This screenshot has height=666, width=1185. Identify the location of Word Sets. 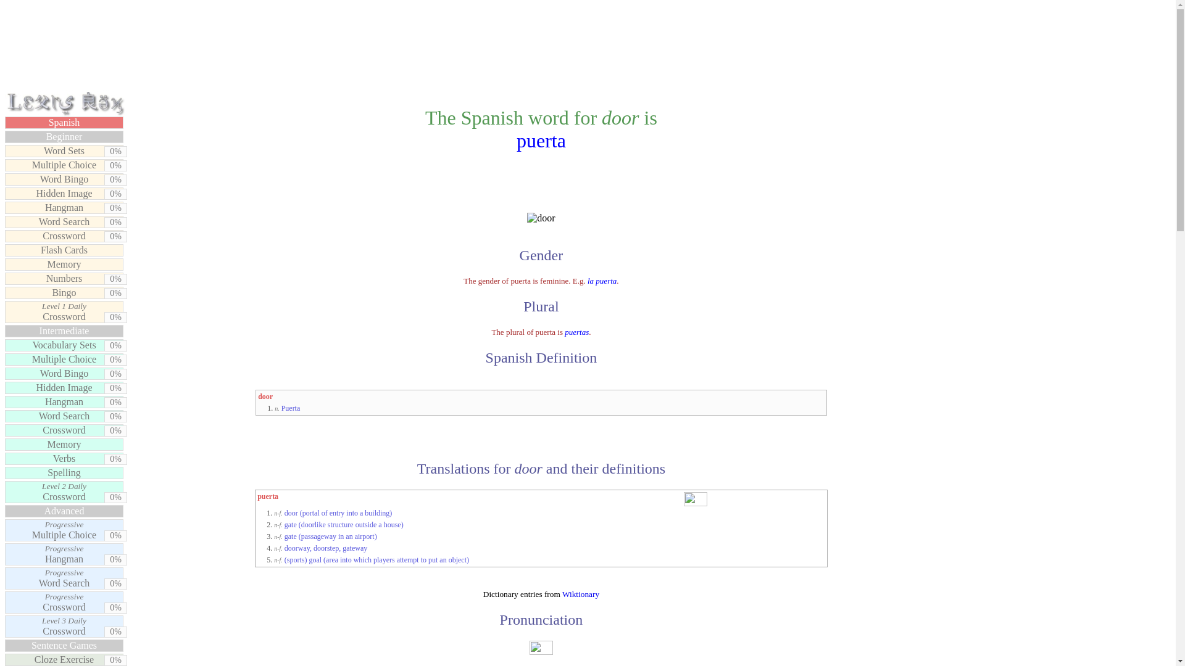
(64, 430).